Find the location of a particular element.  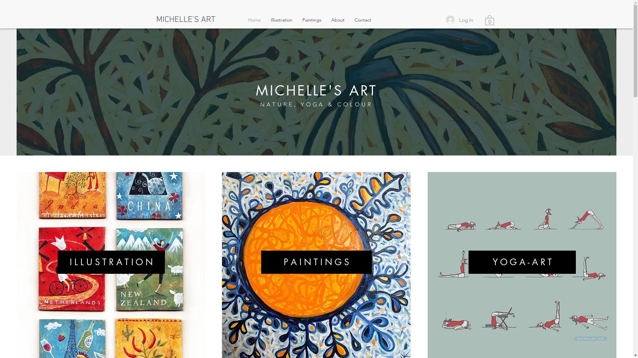

I L L U S T R A T I O N is located at coordinates (111, 262).